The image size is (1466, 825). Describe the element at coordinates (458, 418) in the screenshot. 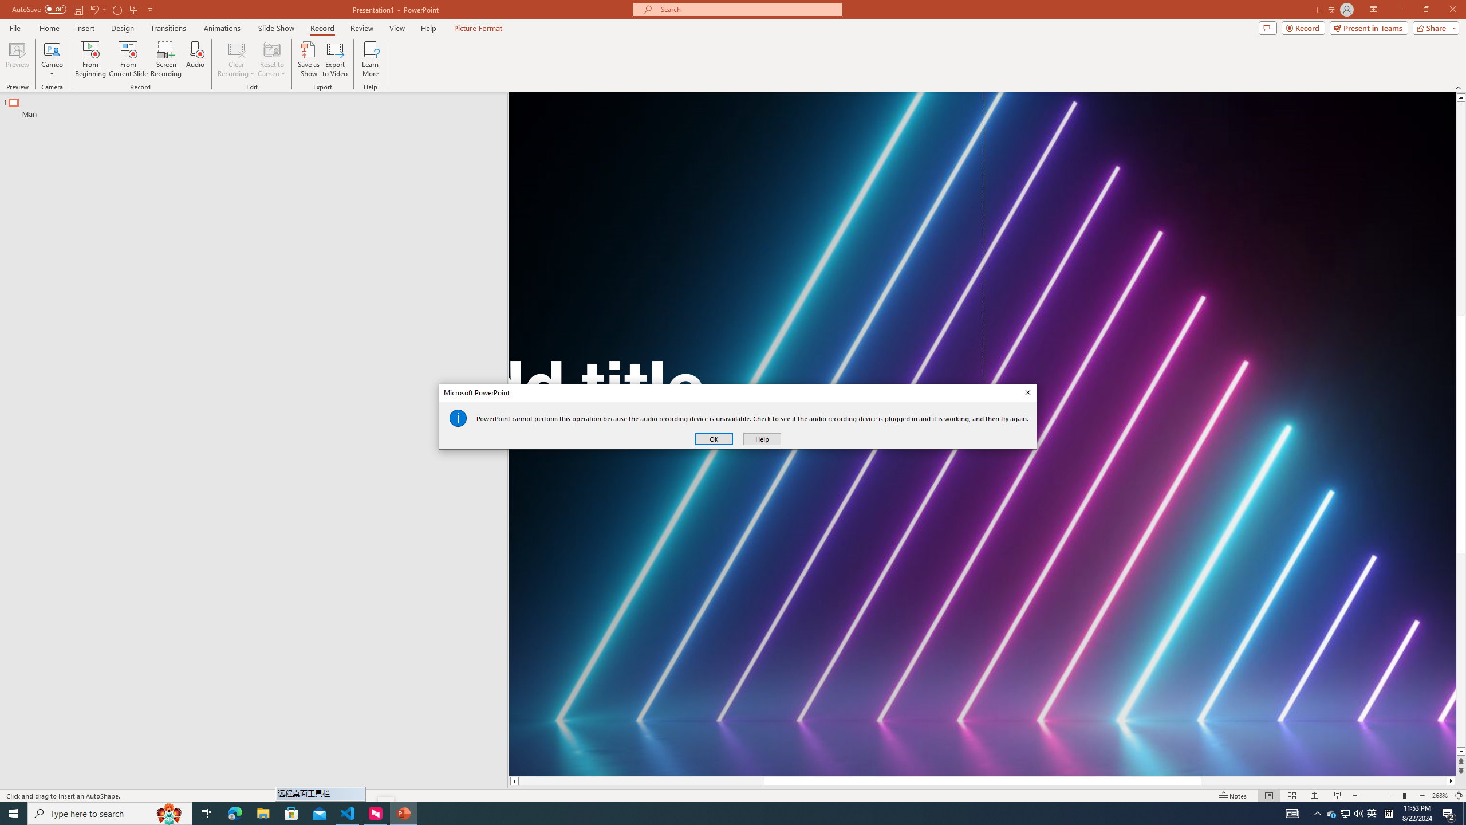

I see `Class: Static` at that location.